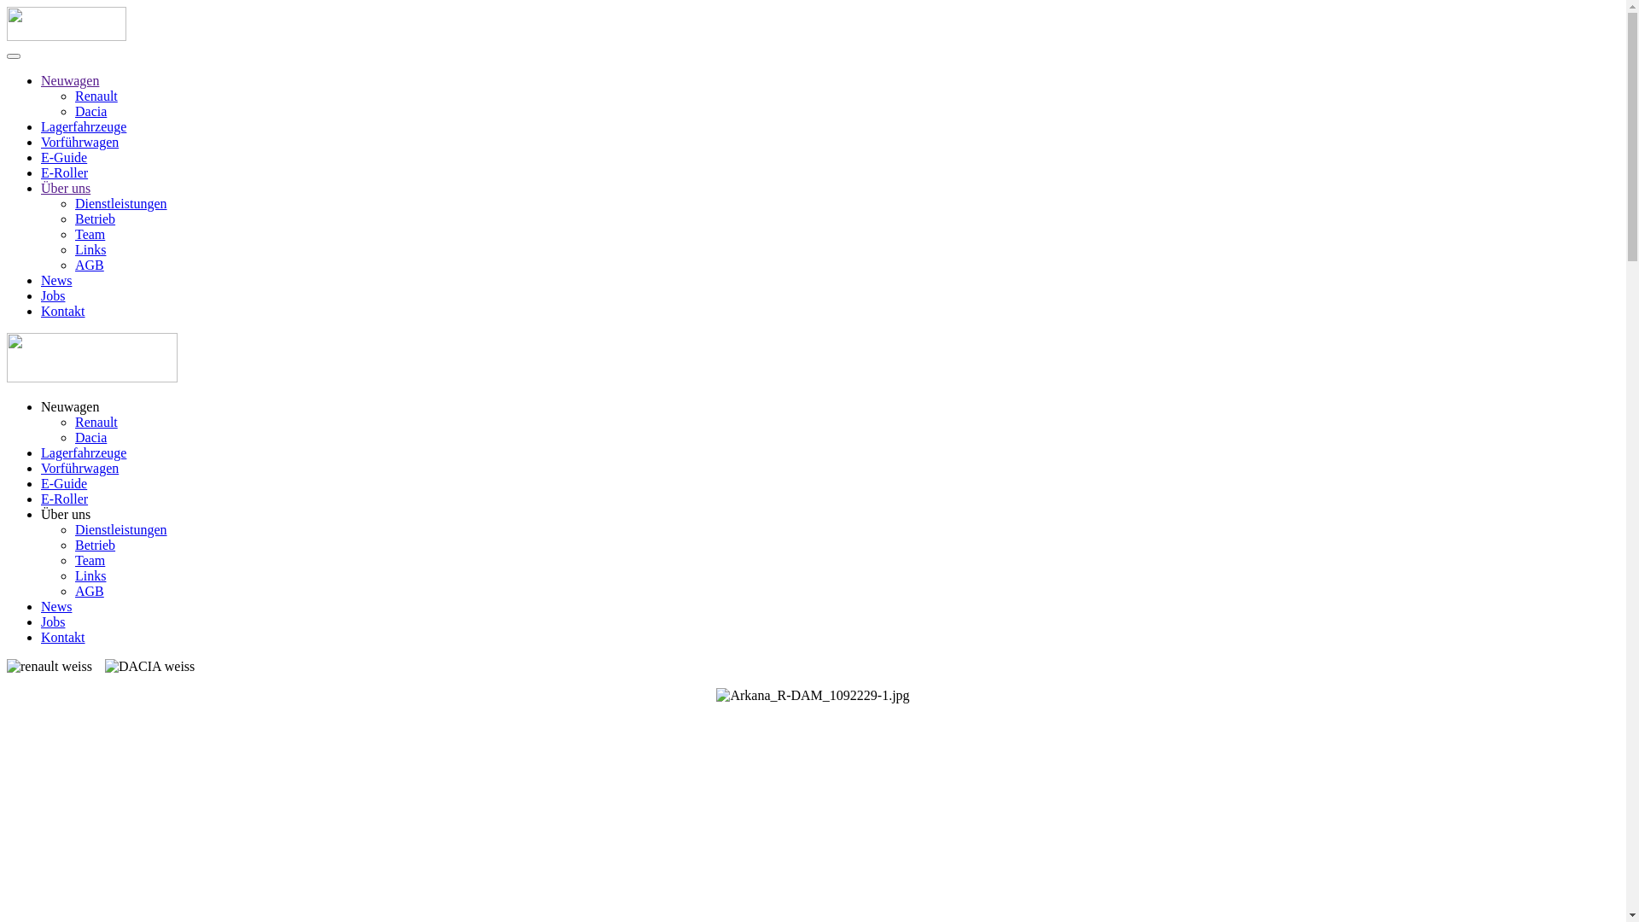 This screenshot has height=922, width=1639. I want to click on Lagerfahrzeuge, so click(84, 126).